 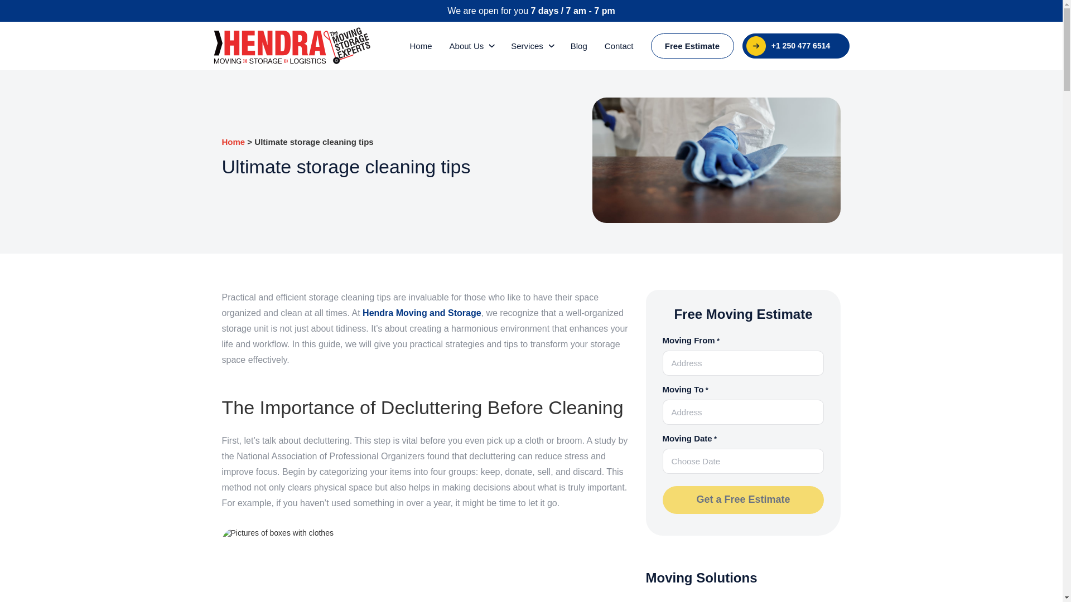 What do you see at coordinates (744, 499) in the screenshot?
I see `Get a Free Estimate` at bounding box center [744, 499].